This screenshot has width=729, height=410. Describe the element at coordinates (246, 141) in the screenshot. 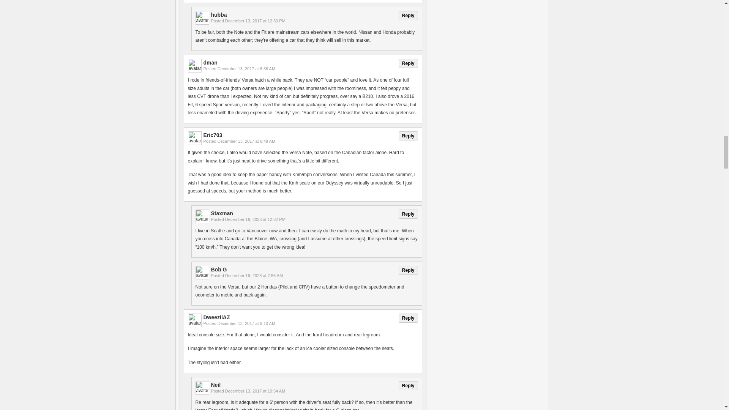

I see `2017-12-13T08:48:41-08:00` at that location.